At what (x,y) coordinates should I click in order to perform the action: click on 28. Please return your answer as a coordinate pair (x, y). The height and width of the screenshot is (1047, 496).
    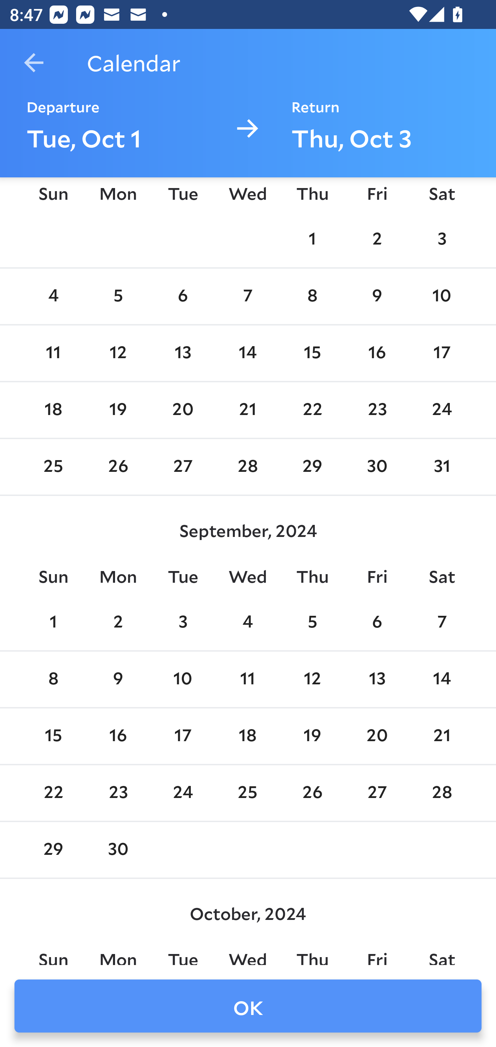
    Looking at the image, I should click on (248, 467).